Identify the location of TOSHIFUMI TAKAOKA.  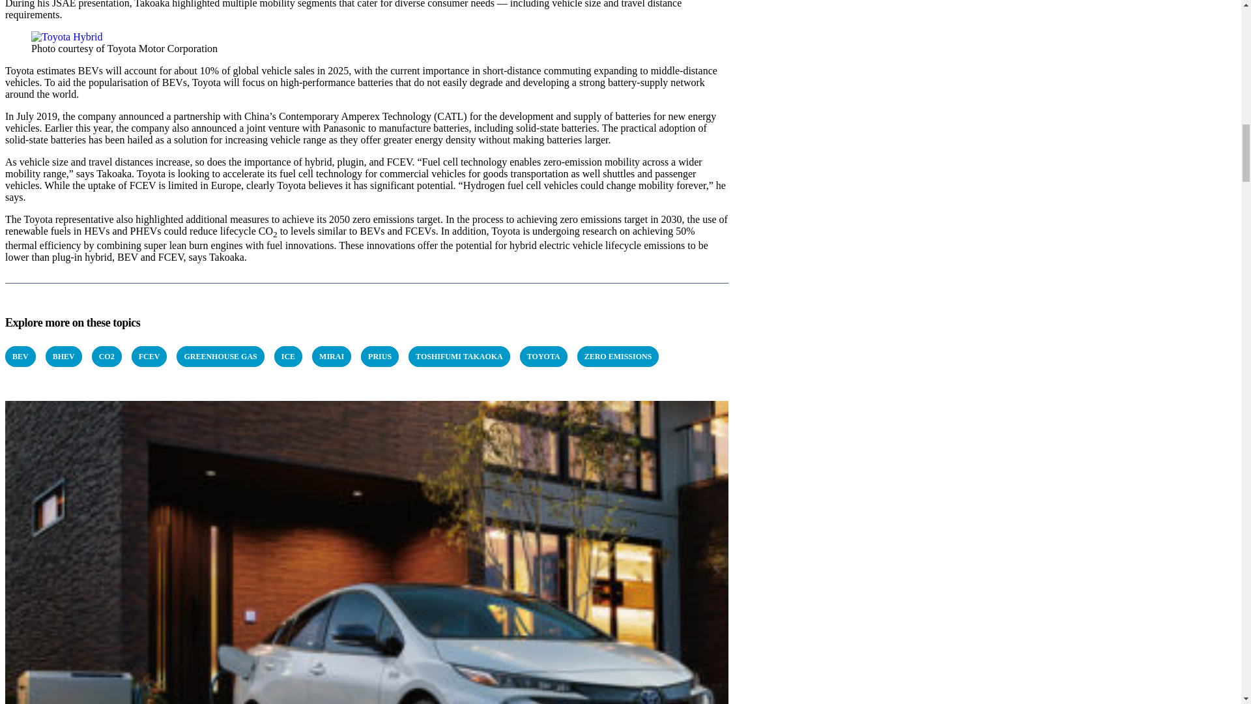
(459, 356).